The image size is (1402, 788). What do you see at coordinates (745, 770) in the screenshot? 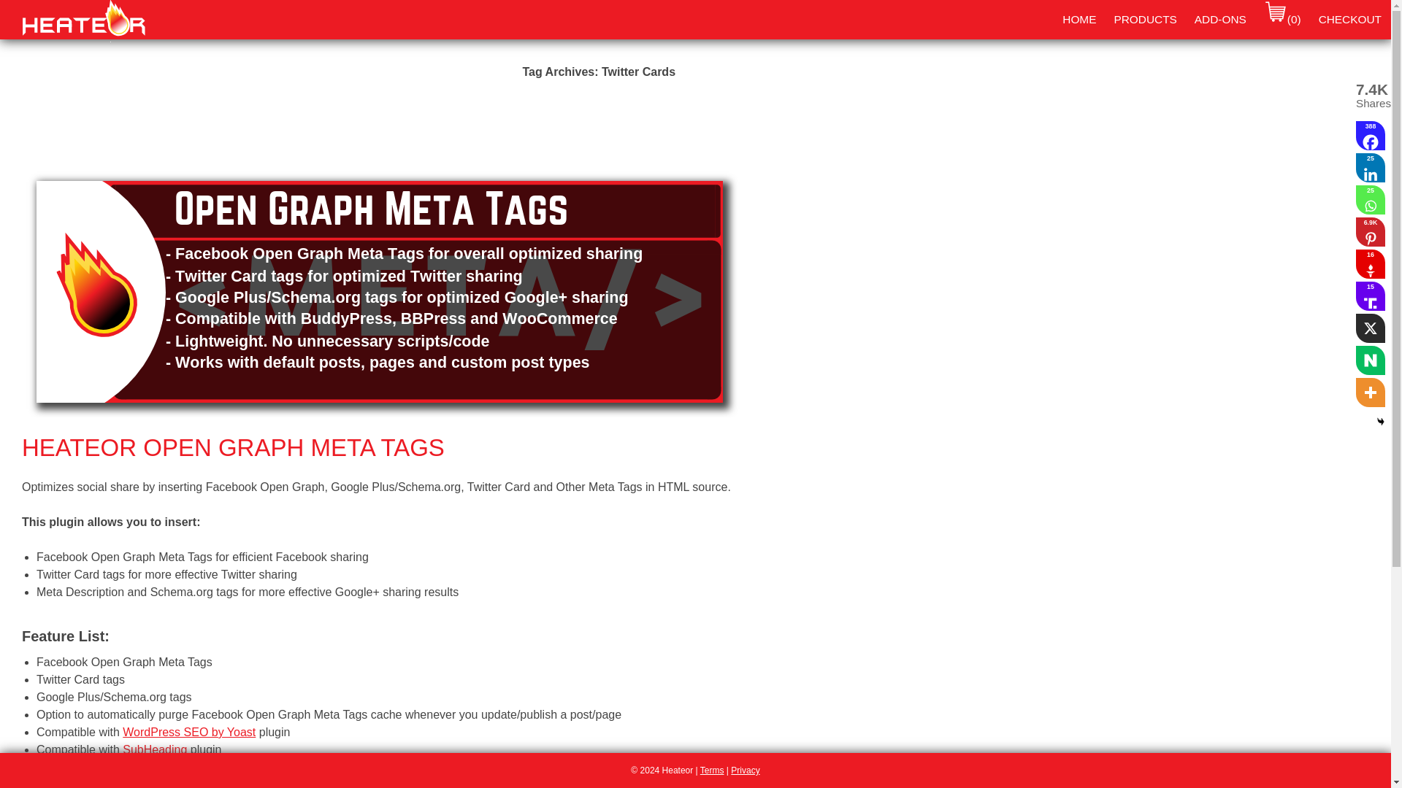
I see `Privacy` at bounding box center [745, 770].